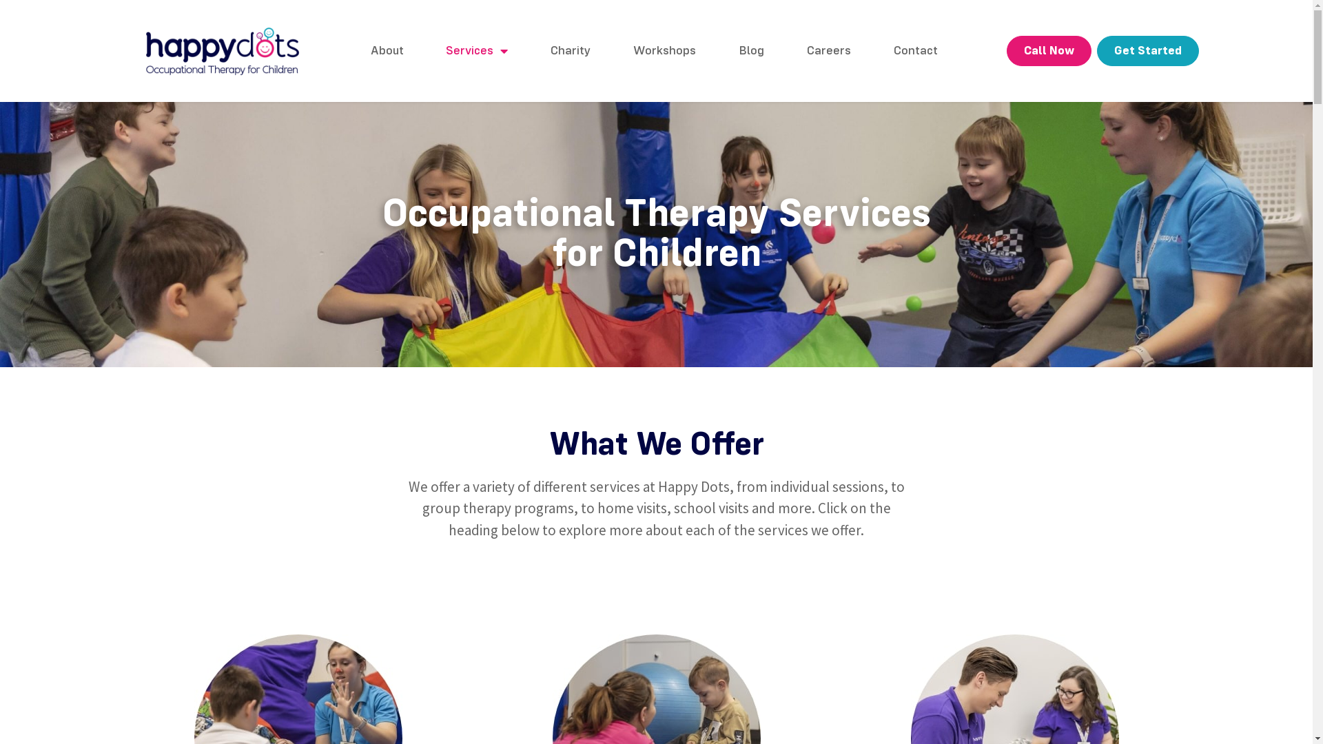 This screenshot has height=744, width=1323. What do you see at coordinates (829, 51) in the screenshot?
I see `Careers` at bounding box center [829, 51].